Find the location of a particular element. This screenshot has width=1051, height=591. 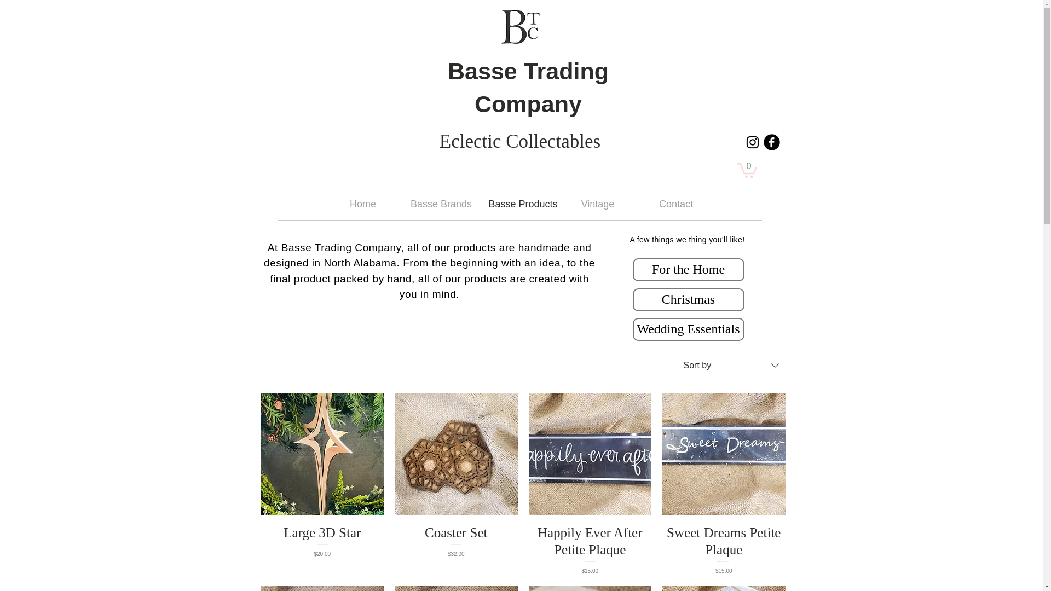

Sort by is located at coordinates (731, 366).